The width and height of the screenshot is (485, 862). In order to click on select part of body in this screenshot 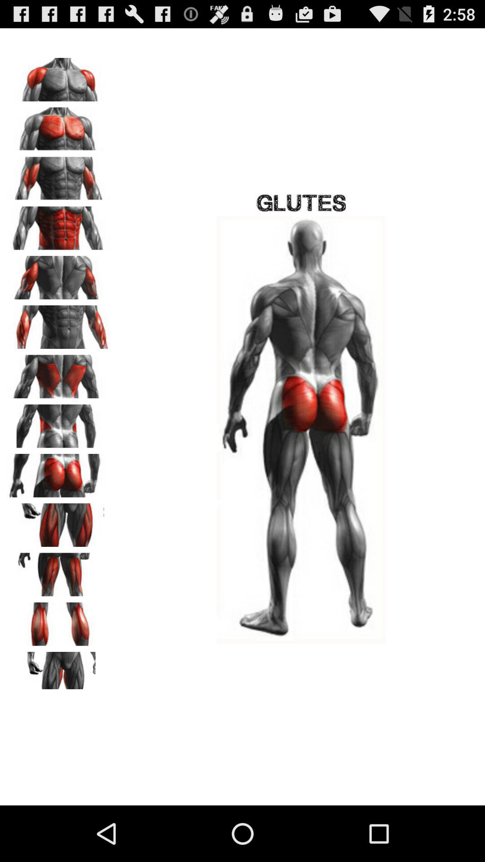, I will do `click(59, 572)`.